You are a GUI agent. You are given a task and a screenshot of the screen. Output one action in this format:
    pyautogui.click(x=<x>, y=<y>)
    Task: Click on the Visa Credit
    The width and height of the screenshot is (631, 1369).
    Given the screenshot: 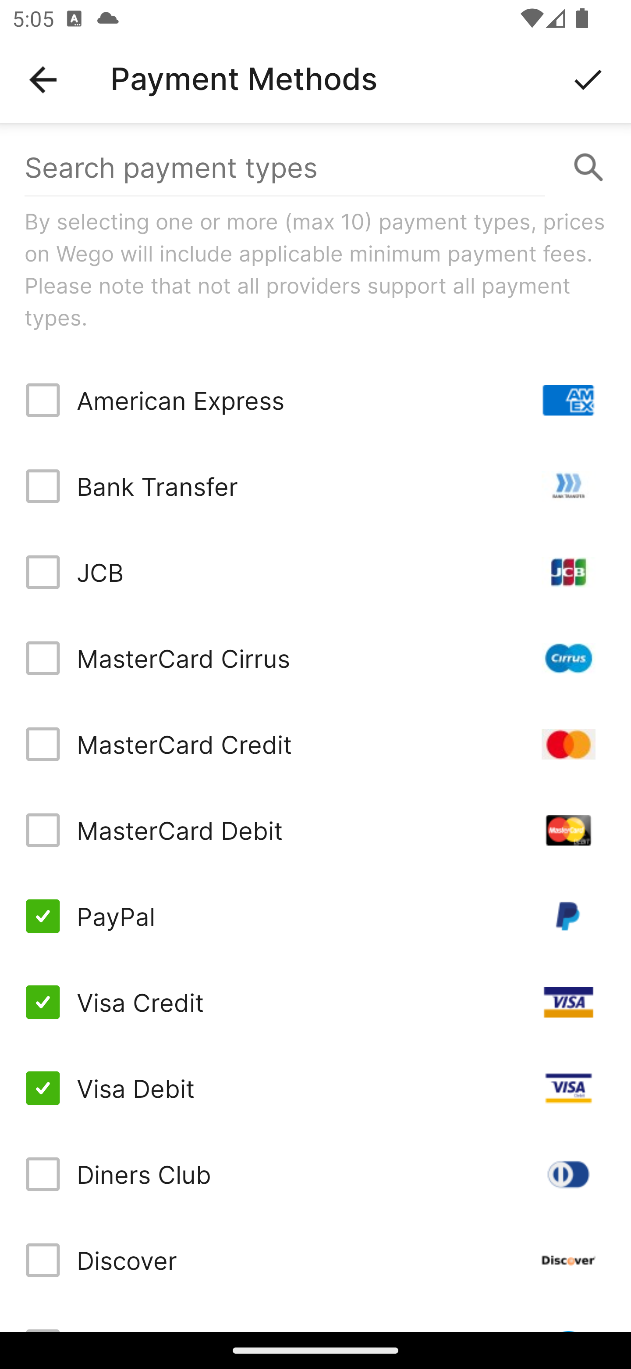 What is the action you would take?
    pyautogui.click(x=315, y=1002)
    